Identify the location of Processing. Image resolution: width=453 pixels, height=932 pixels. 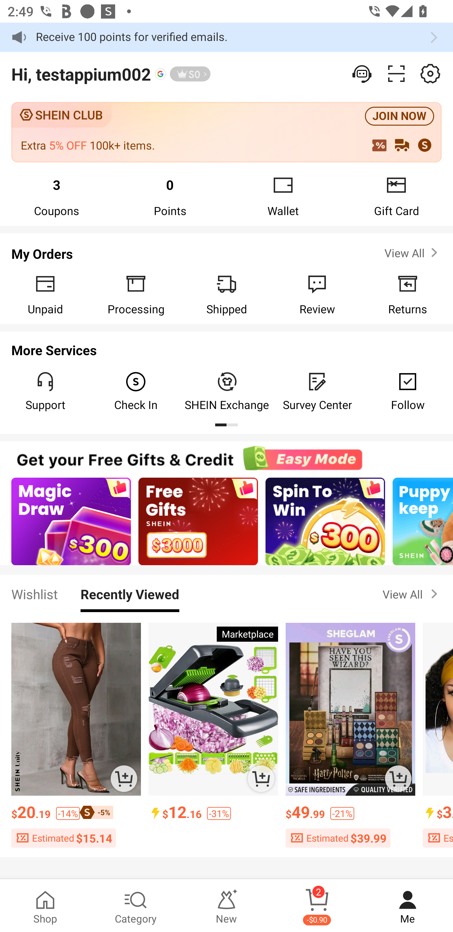
(136, 294).